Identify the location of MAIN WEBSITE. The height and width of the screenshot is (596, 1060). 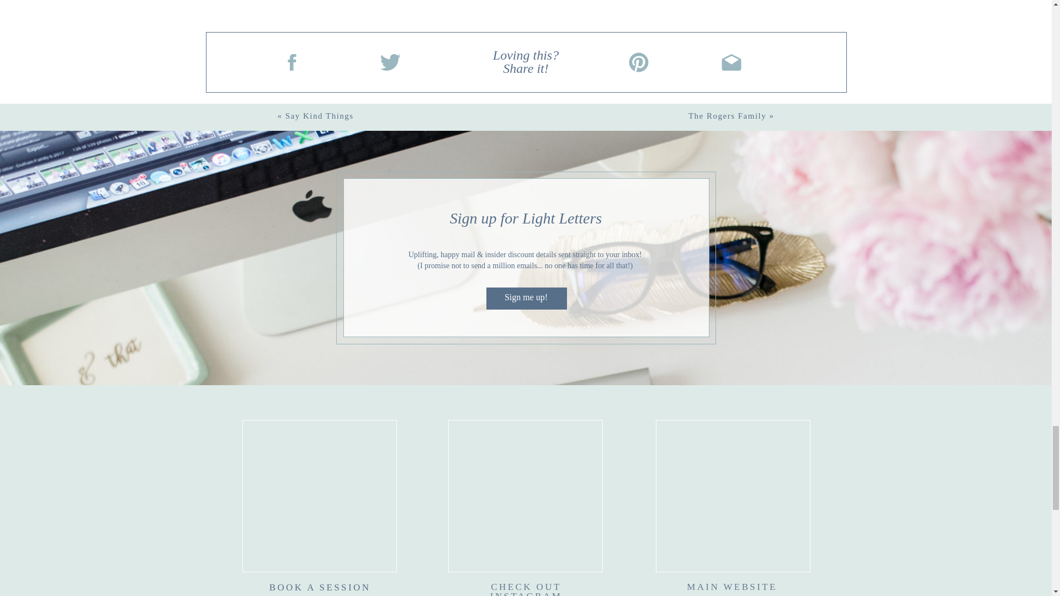
(732, 589).